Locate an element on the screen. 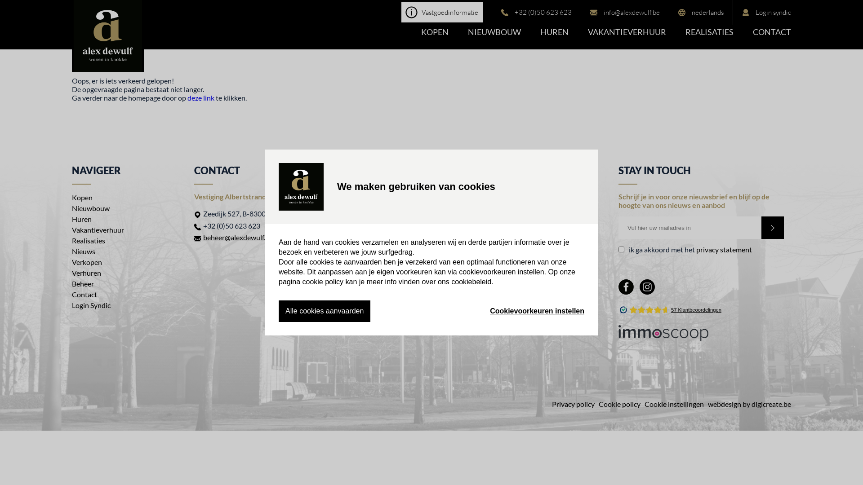 The width and height of the screenshot is (863, 485). VAKANTIEVERHUUR is located at coordinates (627, 38).